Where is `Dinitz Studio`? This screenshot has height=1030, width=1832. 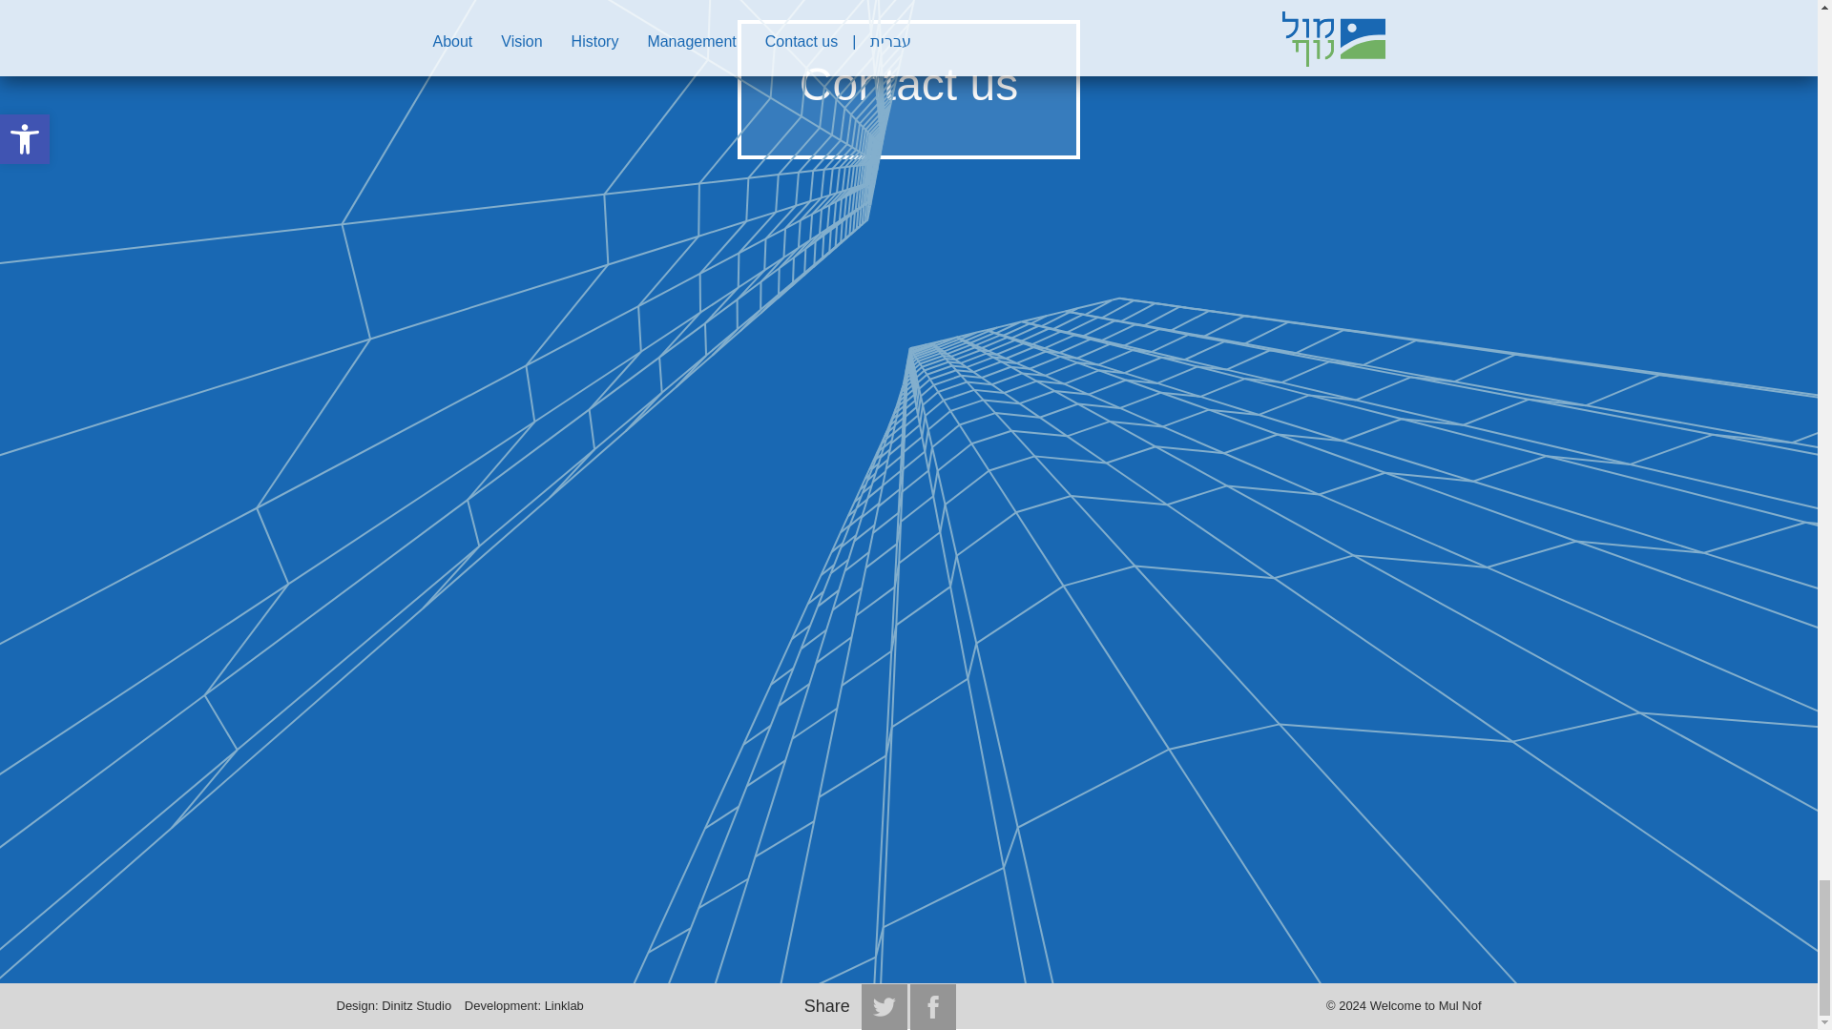 Dinitz Studio is located at coordinates (416, 1005).